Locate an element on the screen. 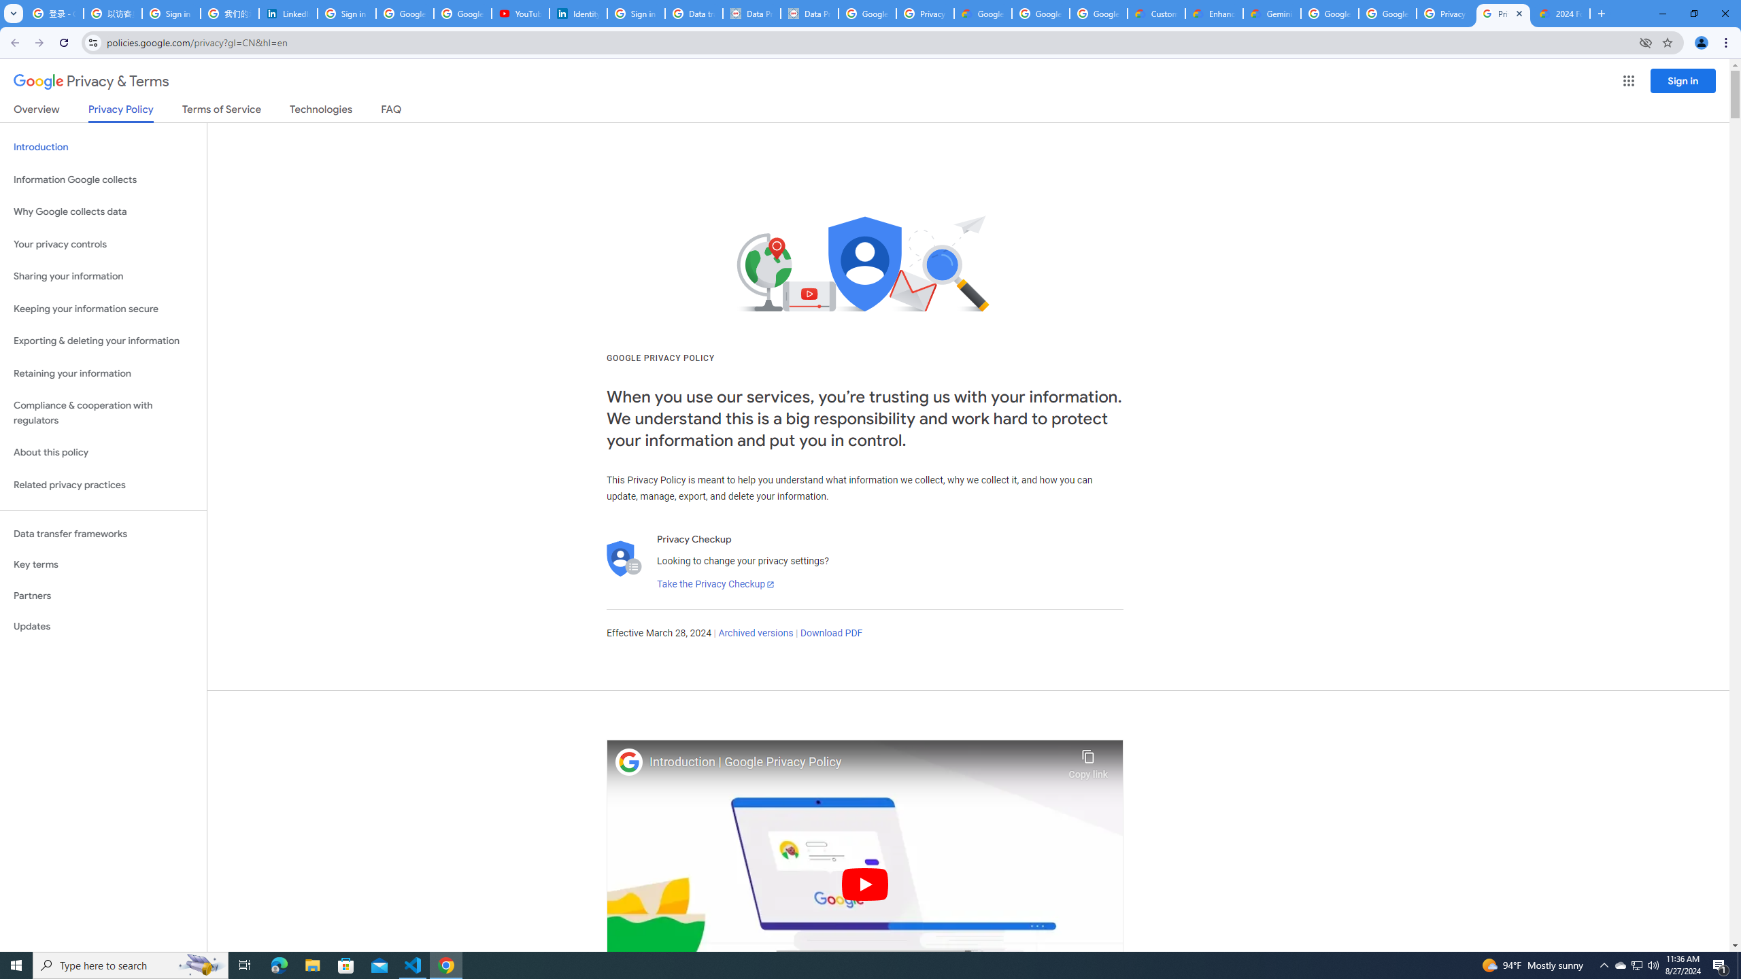 Image resolution: width=1741 pixels, height=979 pixels. Sharing your information is located at coordinates (103, 276).